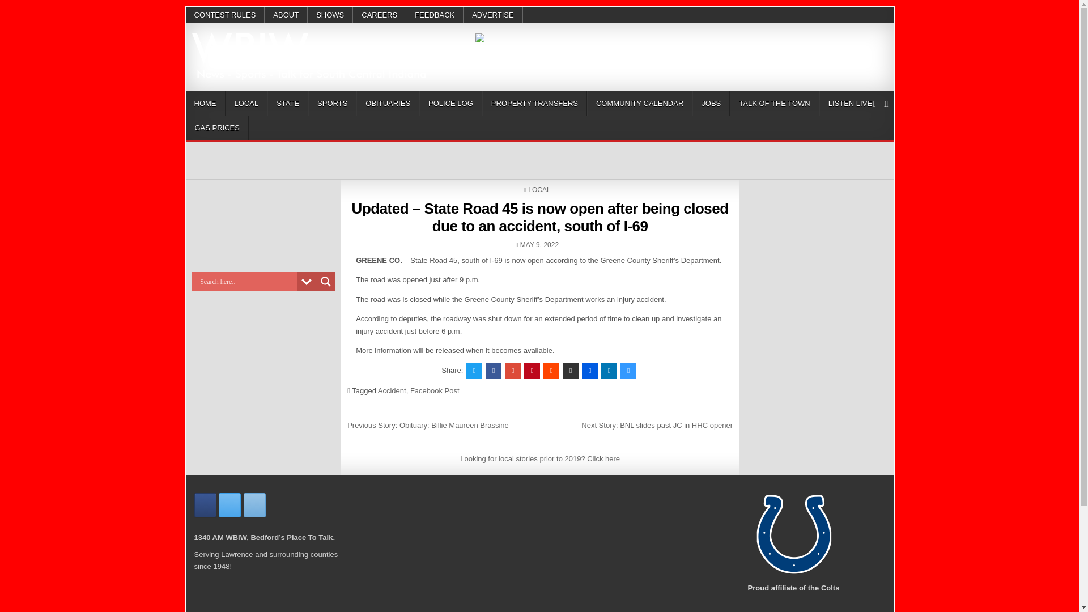 The height and width of the screenshot is (612, 1088). What do you see at coordinates (205, 103) in the screenshot?
I see `HOME` at bounding box center [205, 103].